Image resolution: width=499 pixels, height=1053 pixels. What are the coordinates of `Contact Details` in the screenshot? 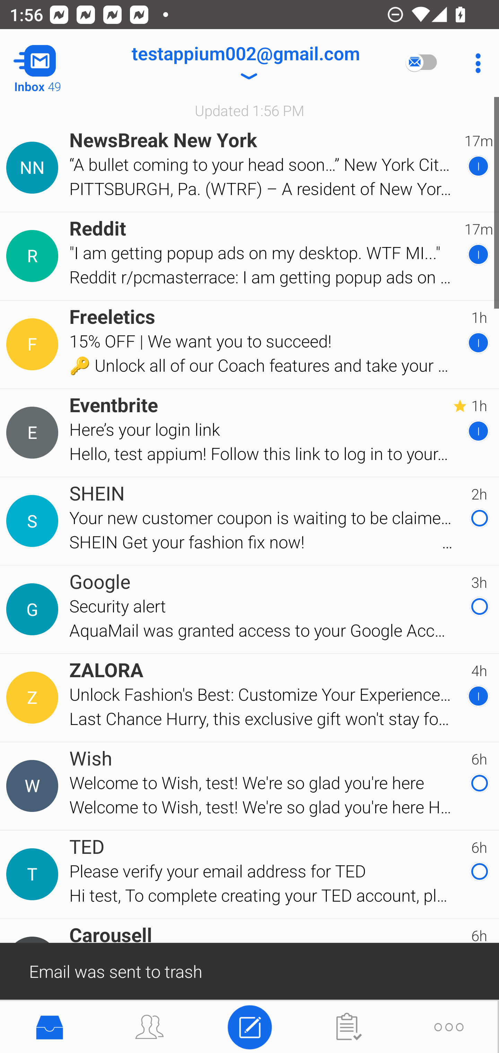 It's located at (34, 256).